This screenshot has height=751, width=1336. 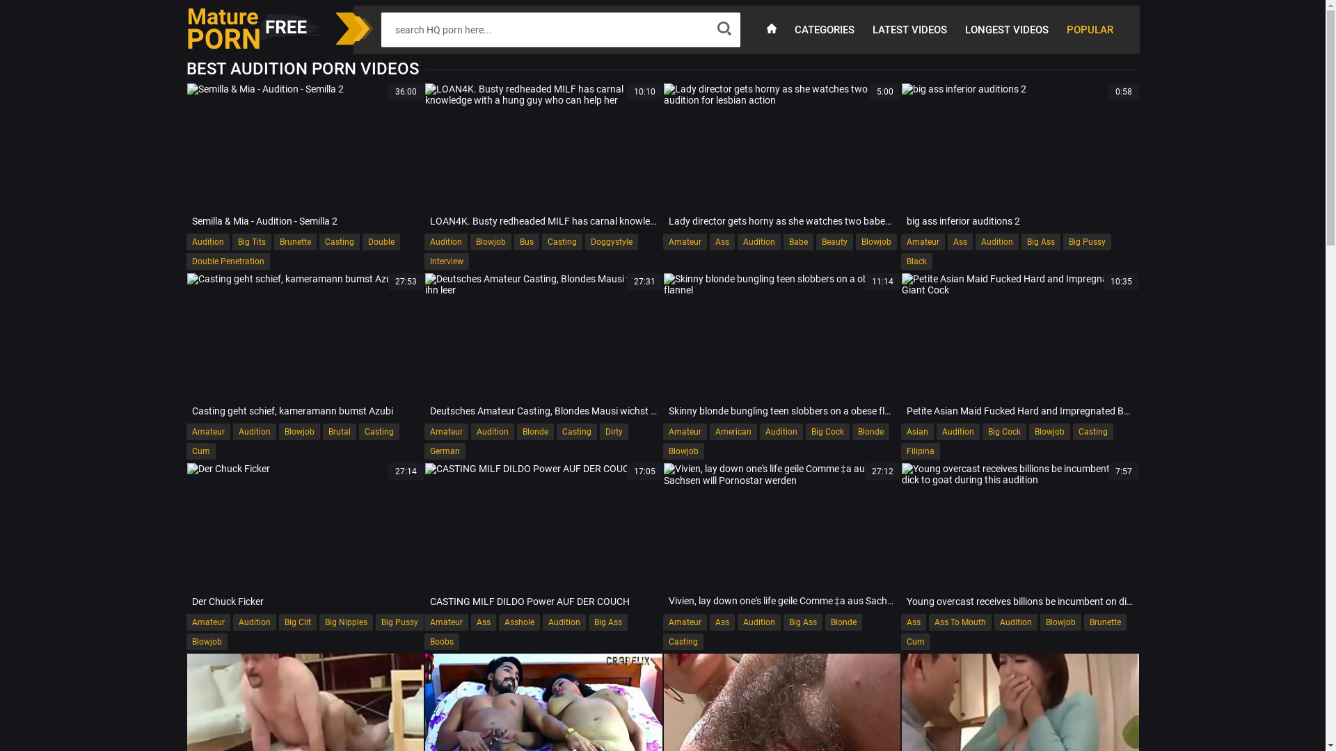 I want to click on Blonde, so click(x=870, y=432).